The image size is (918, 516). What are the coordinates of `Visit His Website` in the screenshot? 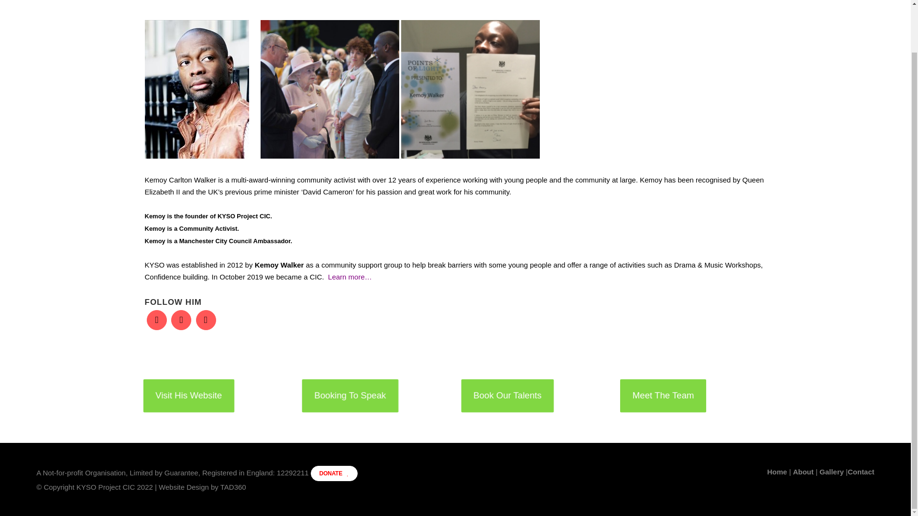 It's located at (187, 395).